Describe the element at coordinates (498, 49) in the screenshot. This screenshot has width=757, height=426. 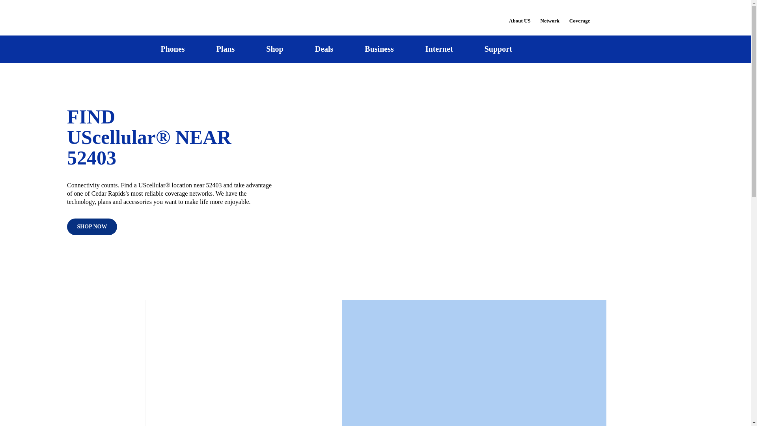
I see `Support` at that location.